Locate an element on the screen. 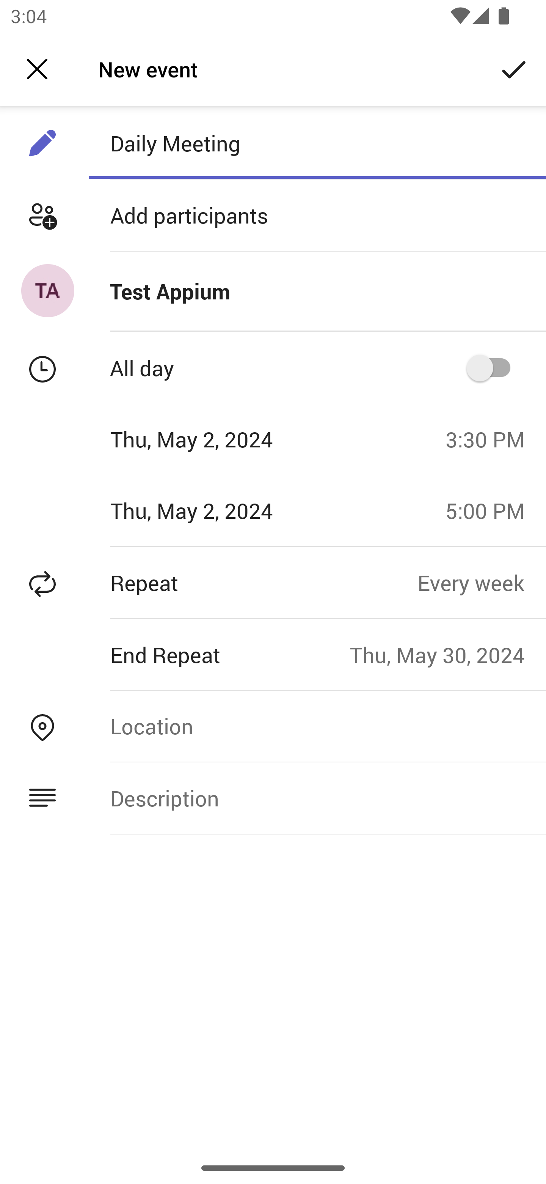 This screenshot has width=546, height=1184. Add participants Add participants option is located at coordinates (273, 216).